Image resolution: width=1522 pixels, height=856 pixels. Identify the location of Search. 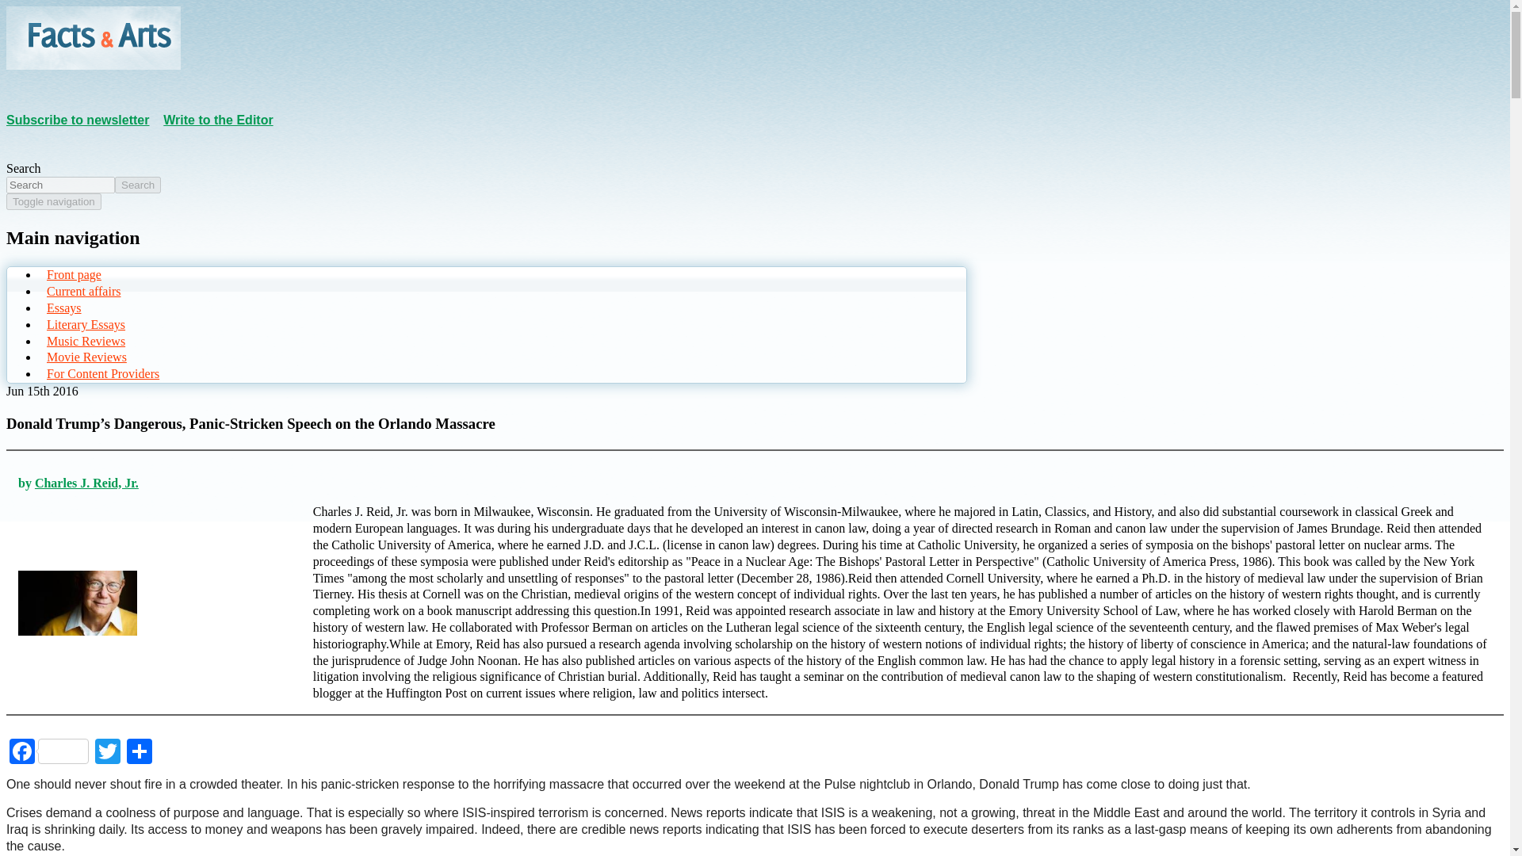
(138, 185).